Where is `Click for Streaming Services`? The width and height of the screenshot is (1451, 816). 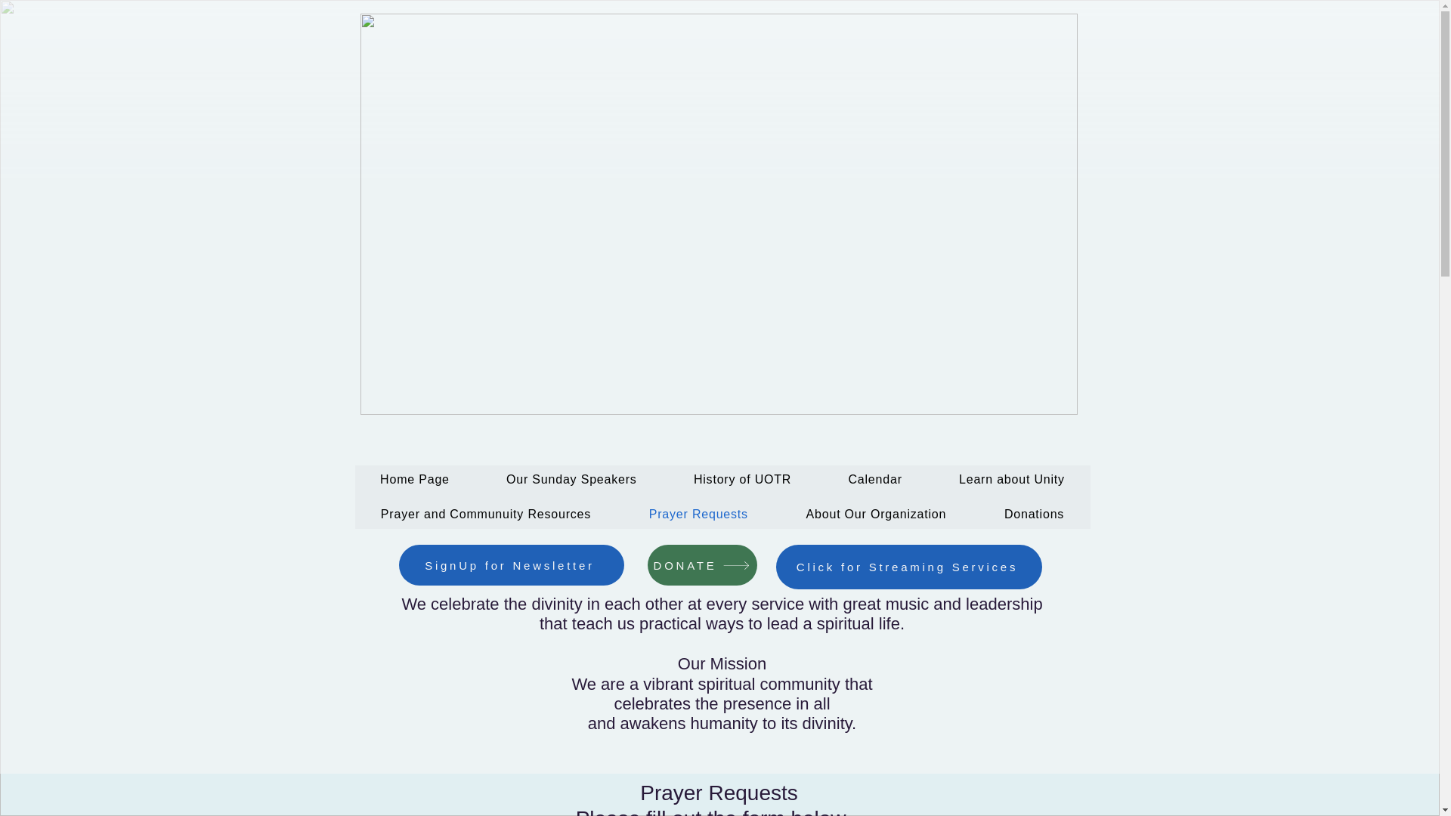
Click for Streaming Services is located at coordinates (908, 567).